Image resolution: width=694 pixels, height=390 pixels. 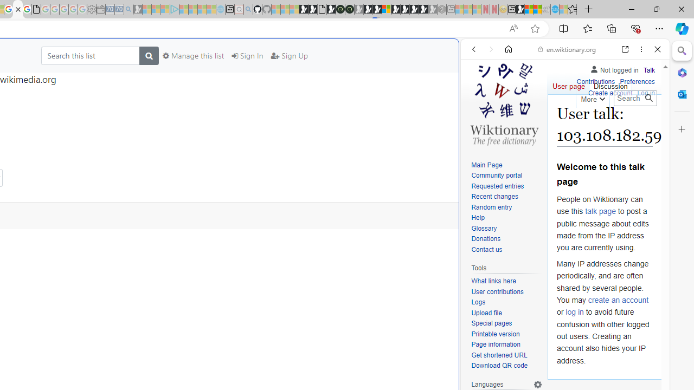 I want to click on Language settings, so click(x=538, y=384).